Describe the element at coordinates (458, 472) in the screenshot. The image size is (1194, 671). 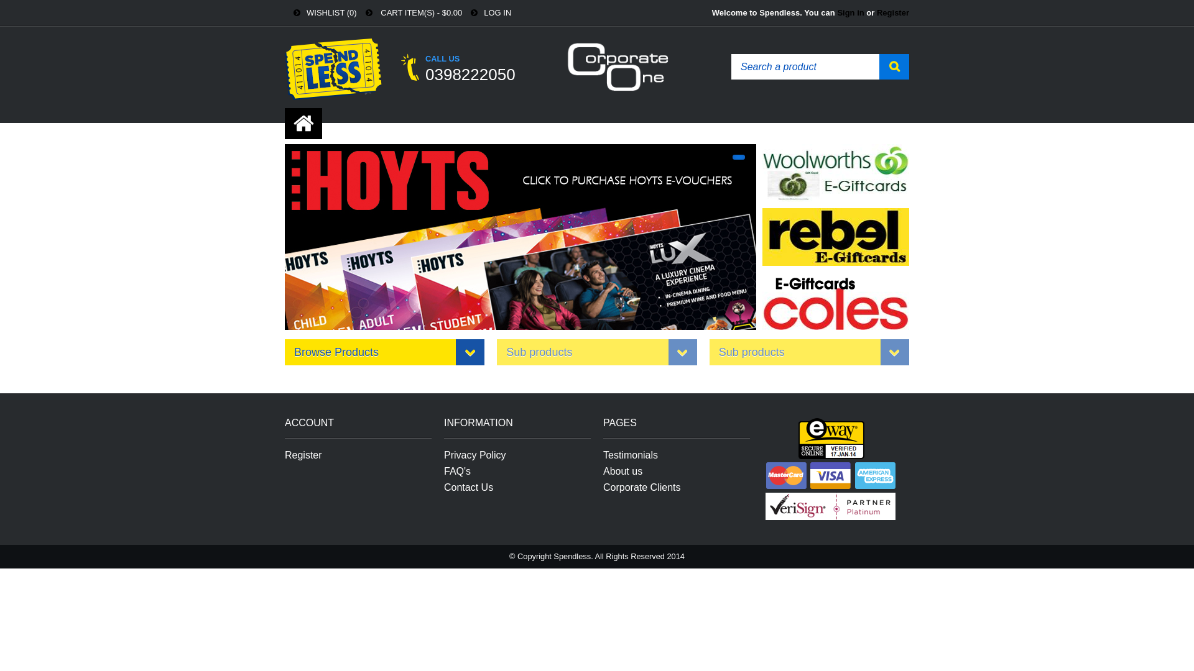
I see `FAQ's` at that location.